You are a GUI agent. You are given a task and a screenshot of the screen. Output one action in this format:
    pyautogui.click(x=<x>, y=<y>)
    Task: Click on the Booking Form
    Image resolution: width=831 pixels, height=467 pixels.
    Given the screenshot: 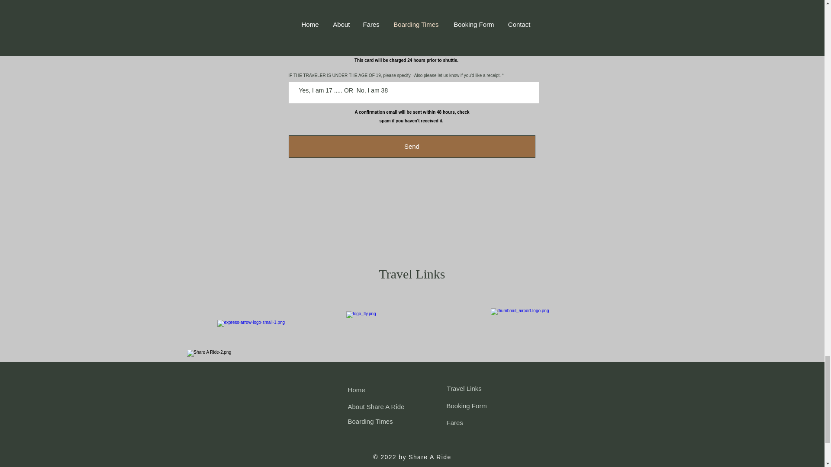 What is the action you would take?
    pyautogui.click(x=467, y=406)
    